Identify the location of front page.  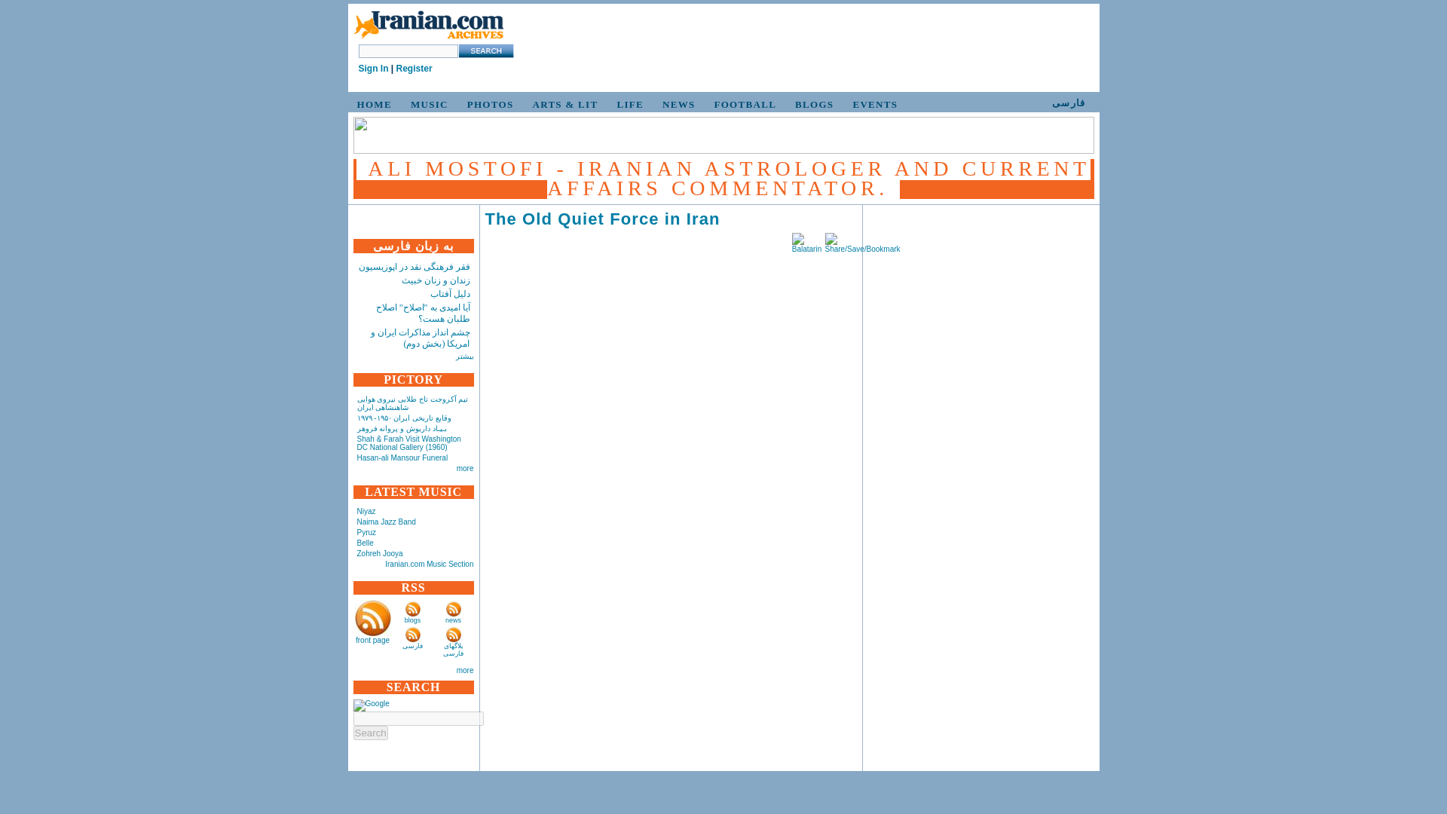
(372, 640).